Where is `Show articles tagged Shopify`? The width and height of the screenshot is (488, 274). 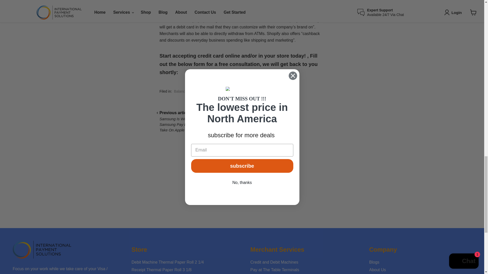
Show articles tagged Shopify is located at coordinates (271, 91).